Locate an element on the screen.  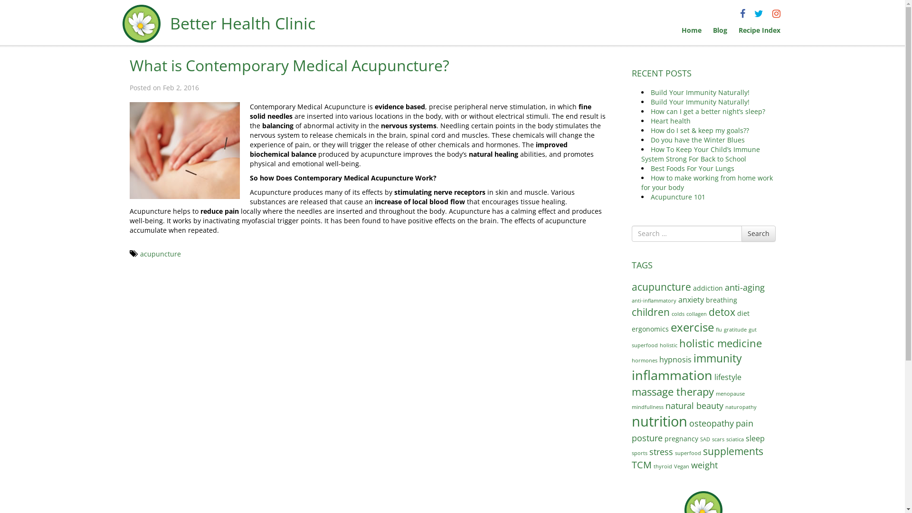
Recipe Index is located at coordinates (759, 30).